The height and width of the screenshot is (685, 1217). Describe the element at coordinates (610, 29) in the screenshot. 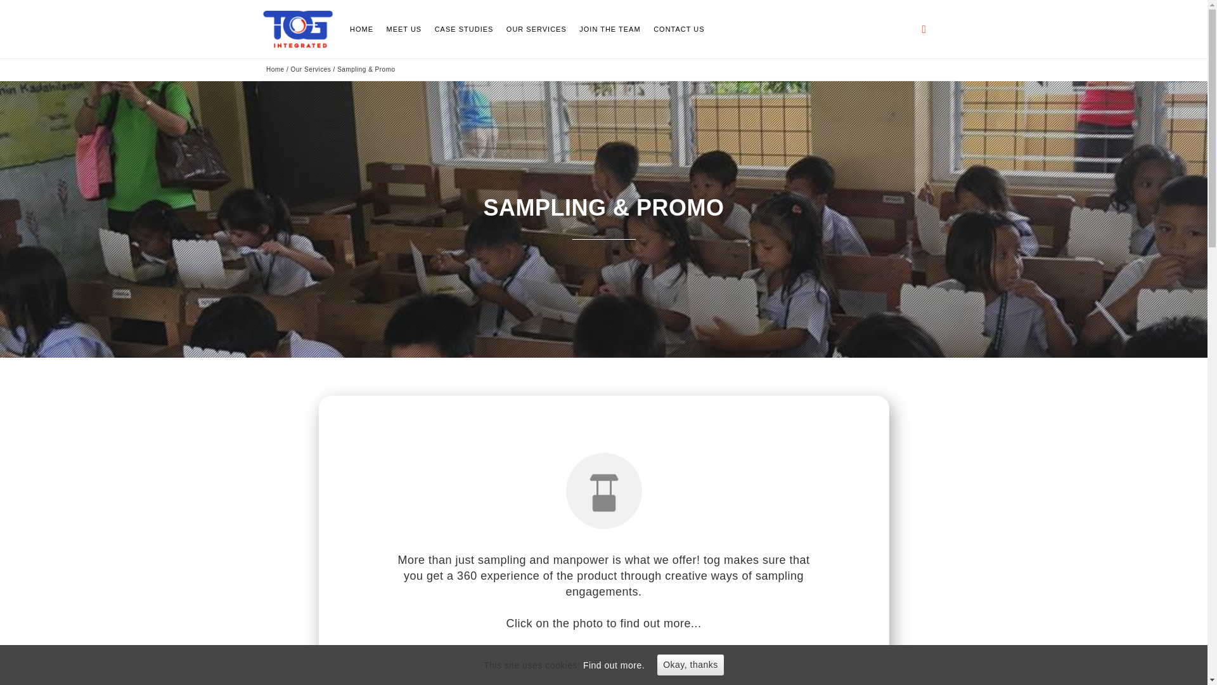

I see `JOIN THE TEAM` at that location.